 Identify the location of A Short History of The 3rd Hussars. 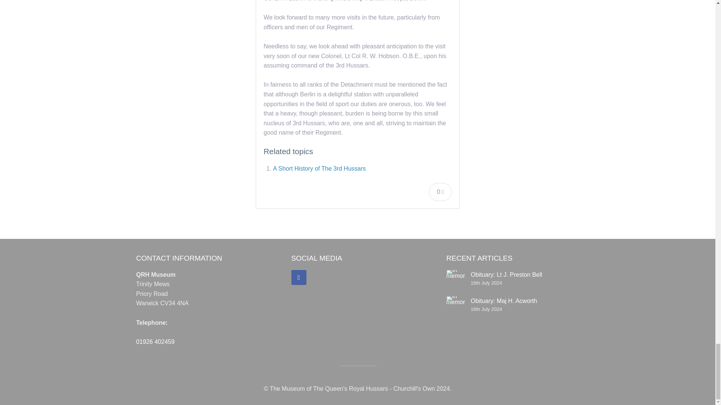
(319, 168).